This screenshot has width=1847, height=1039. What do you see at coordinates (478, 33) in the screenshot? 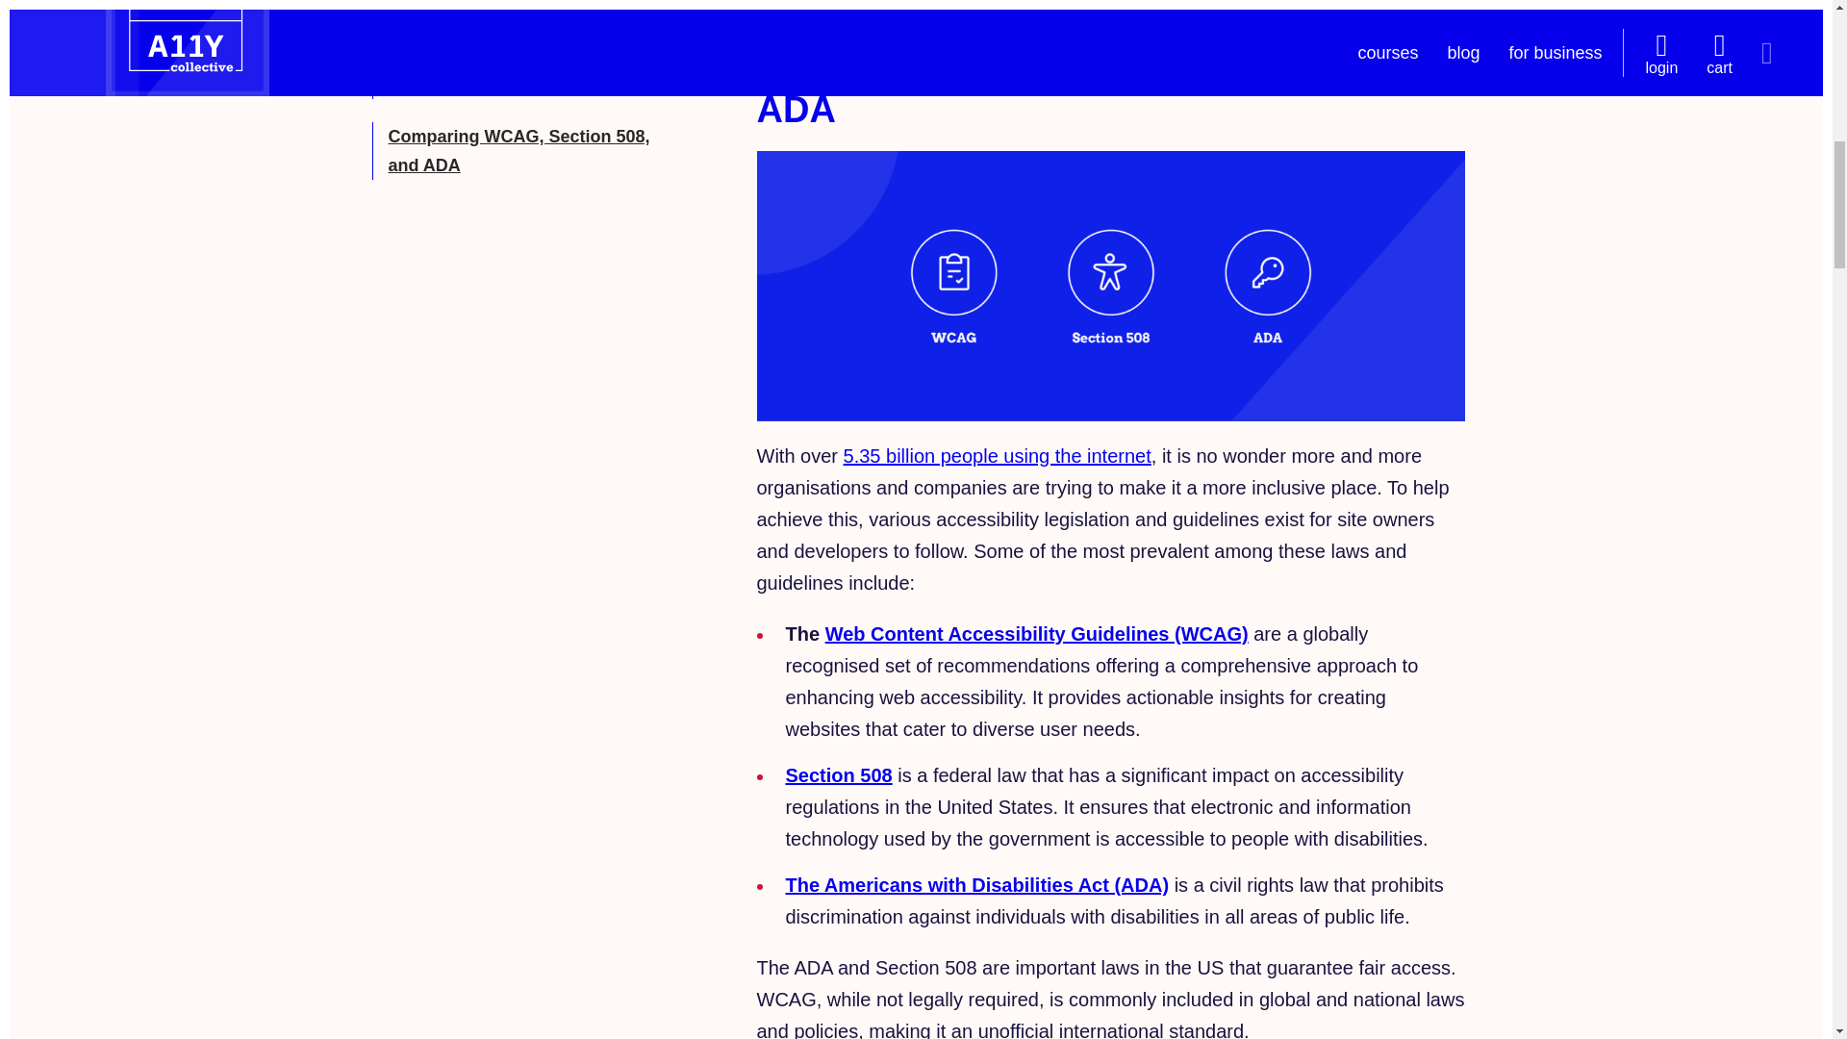
I see `Section 508 explained` at bounding box center [478, 33].